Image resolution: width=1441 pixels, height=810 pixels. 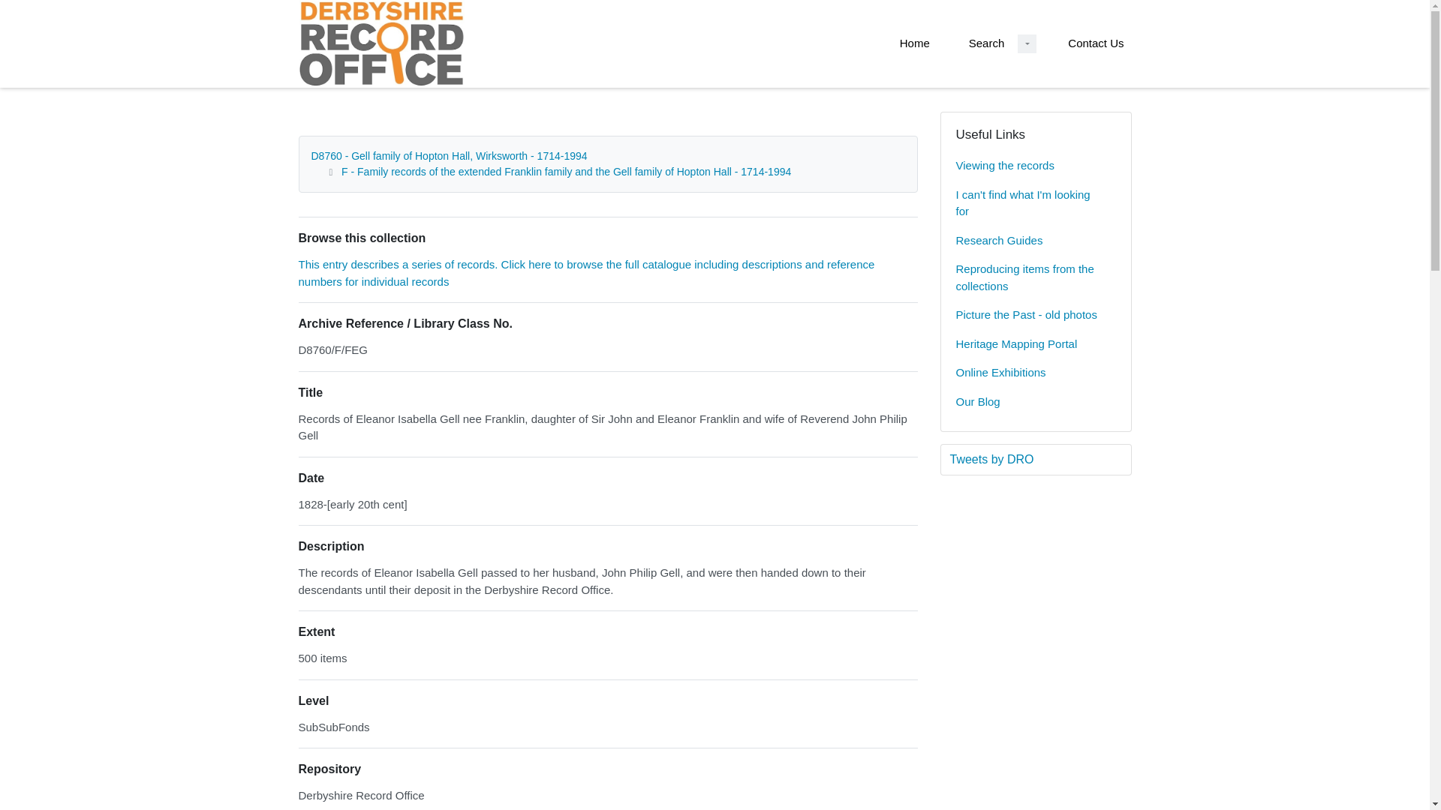 What do you see at coordinates (1036, 315) in the screenshot?
I see `Picture the Past - old photos` at bounding box center [1036, 315].